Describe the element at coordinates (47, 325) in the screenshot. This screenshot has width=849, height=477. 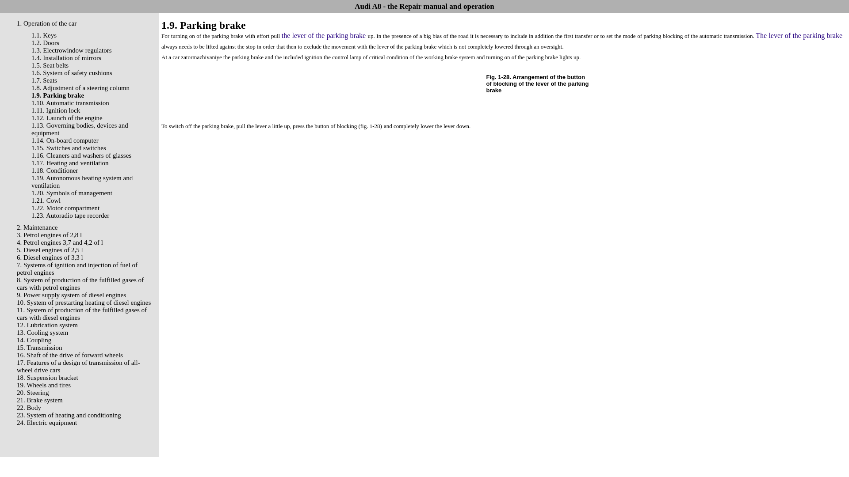
I see `12. Lubrication system` at that location.